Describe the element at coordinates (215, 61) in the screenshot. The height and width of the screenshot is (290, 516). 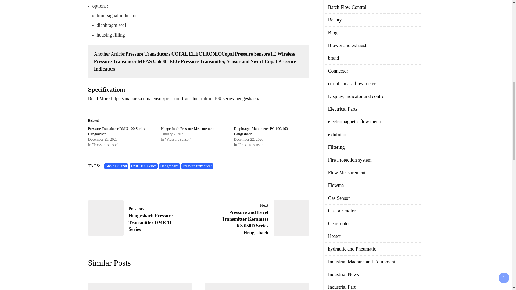
I see `Analog Signal` at that location.